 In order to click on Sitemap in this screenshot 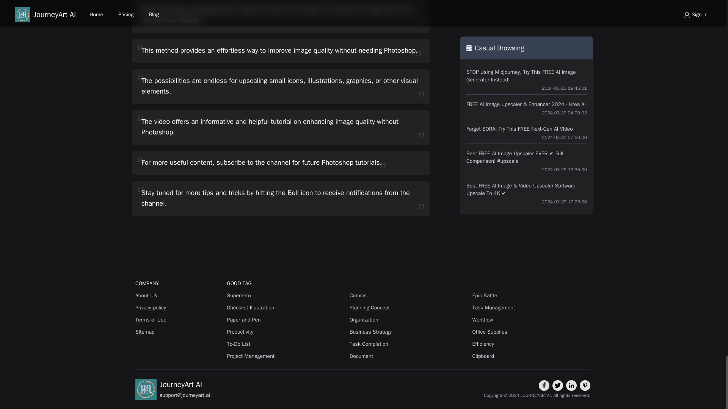, I will do `click(180, 332)`.